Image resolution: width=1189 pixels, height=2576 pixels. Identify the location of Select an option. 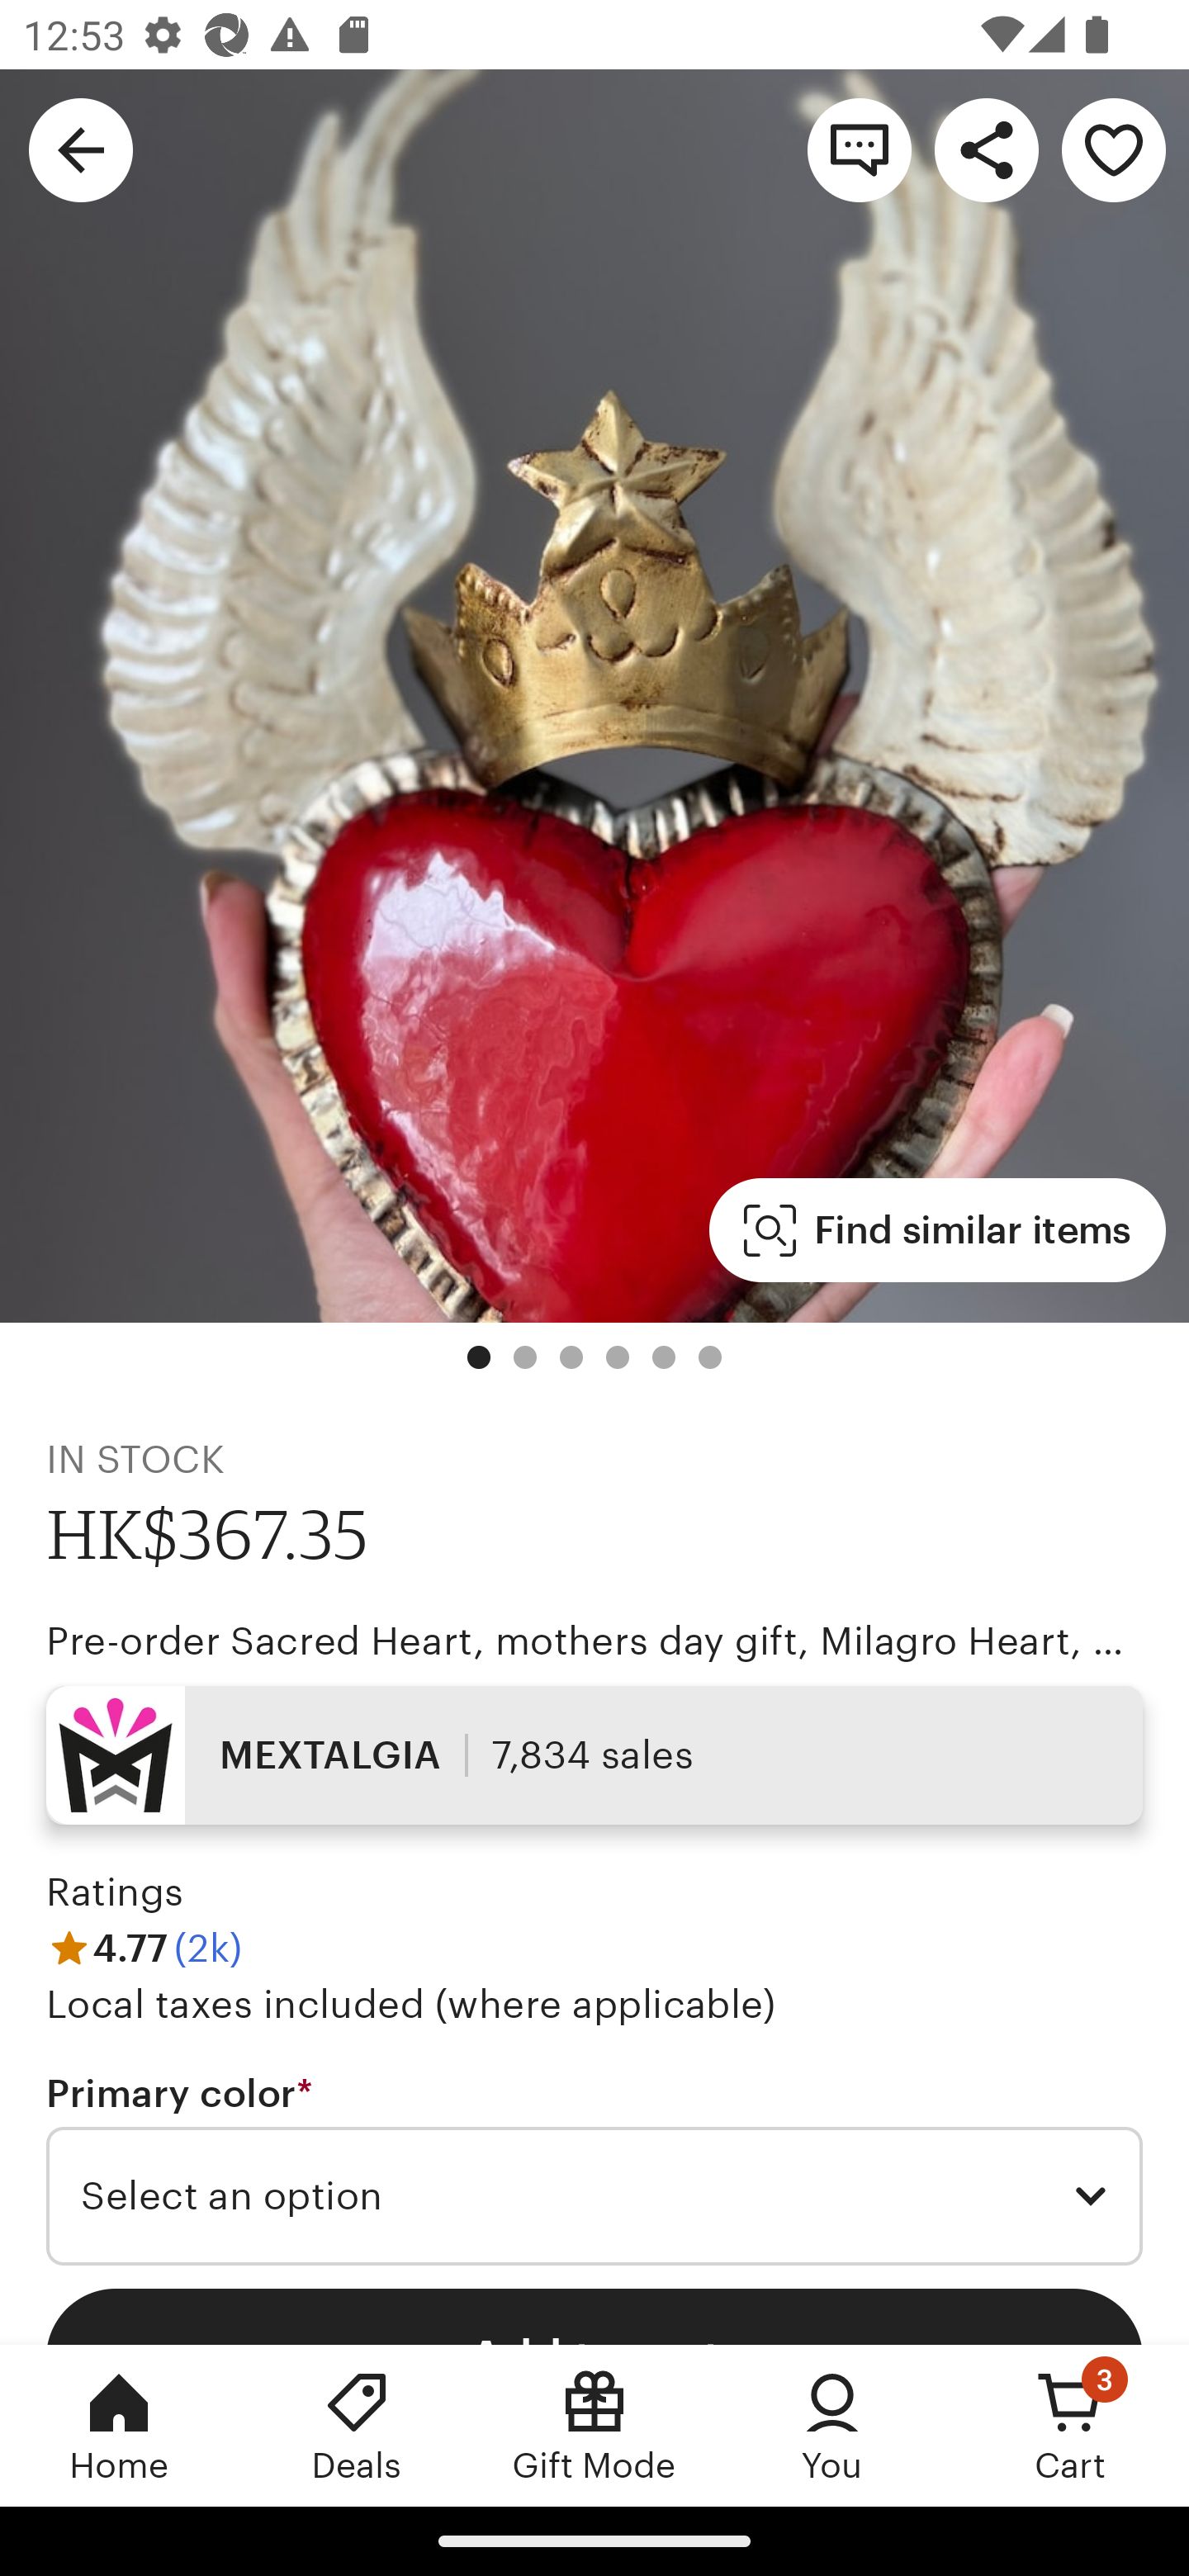
(594, 2196).